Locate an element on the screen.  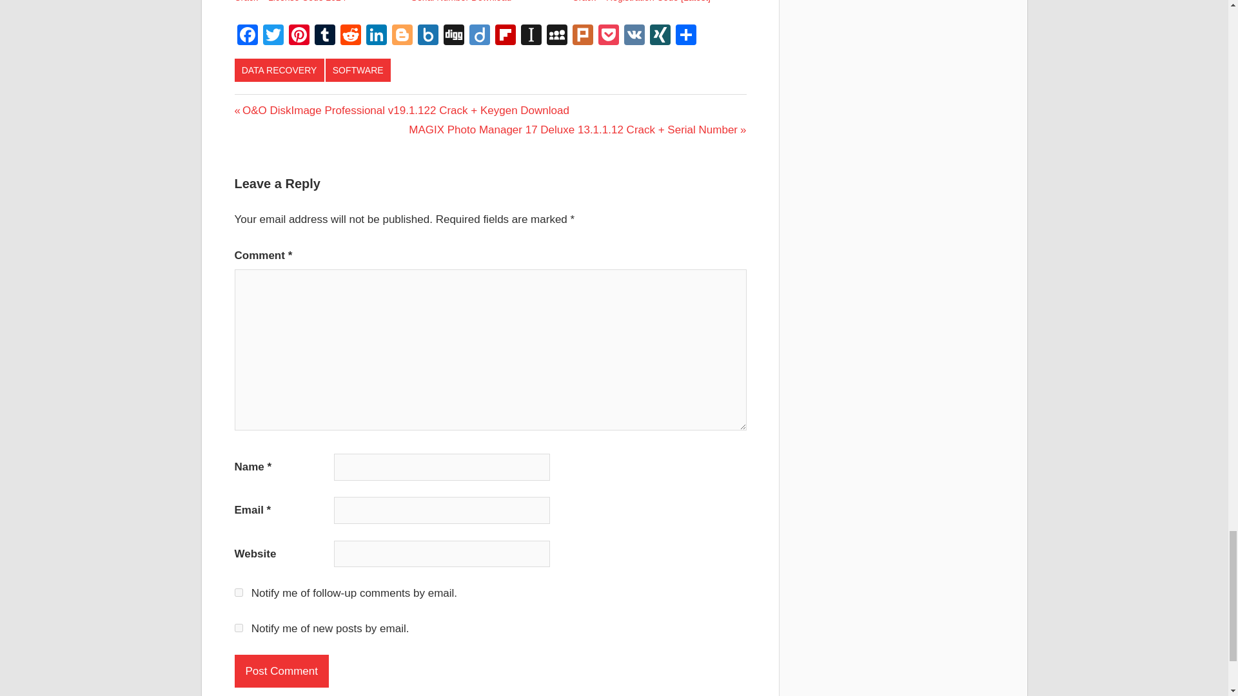
subscribe is located at coordinates (239, 628).